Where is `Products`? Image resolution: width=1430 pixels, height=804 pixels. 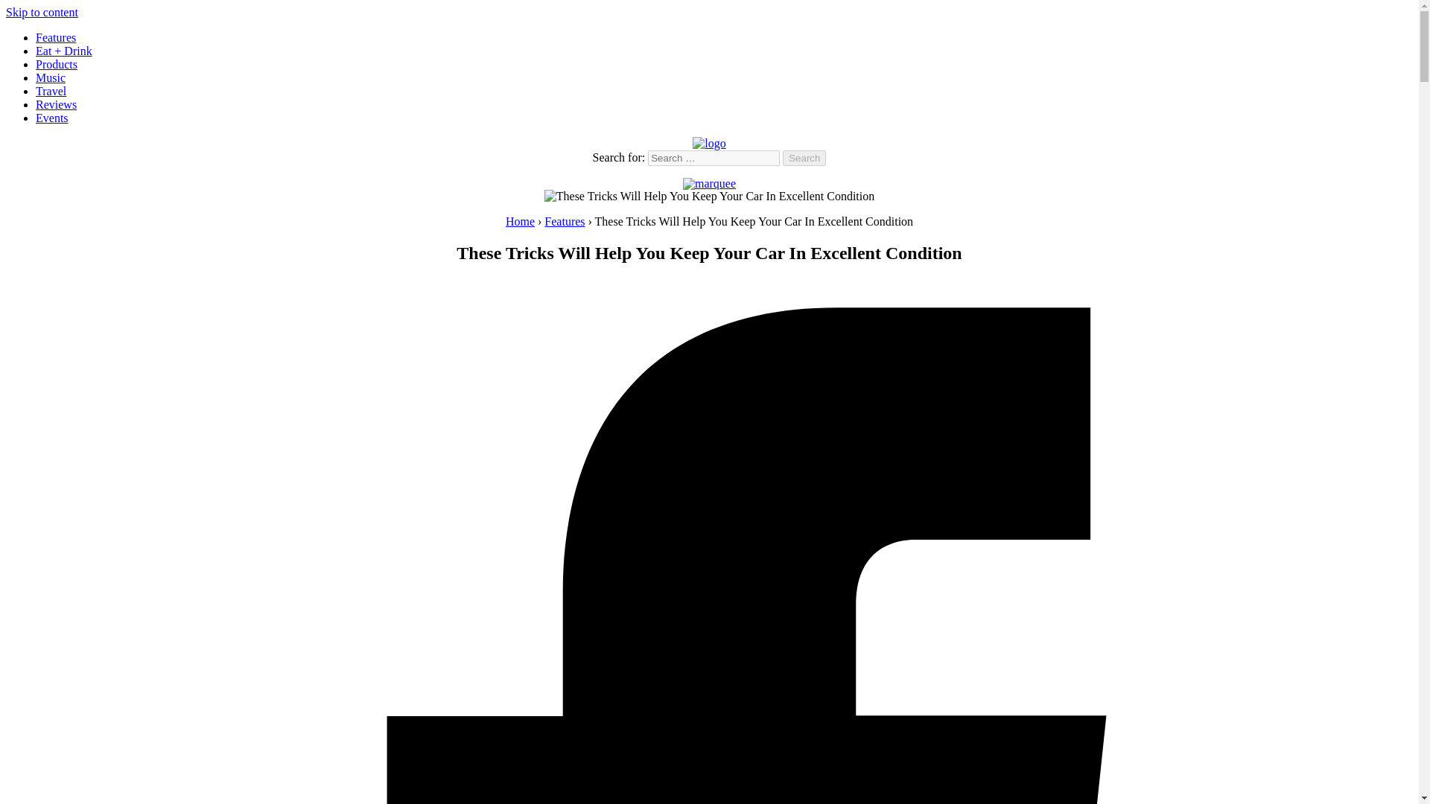
Products is located at coordinates (57, 64).